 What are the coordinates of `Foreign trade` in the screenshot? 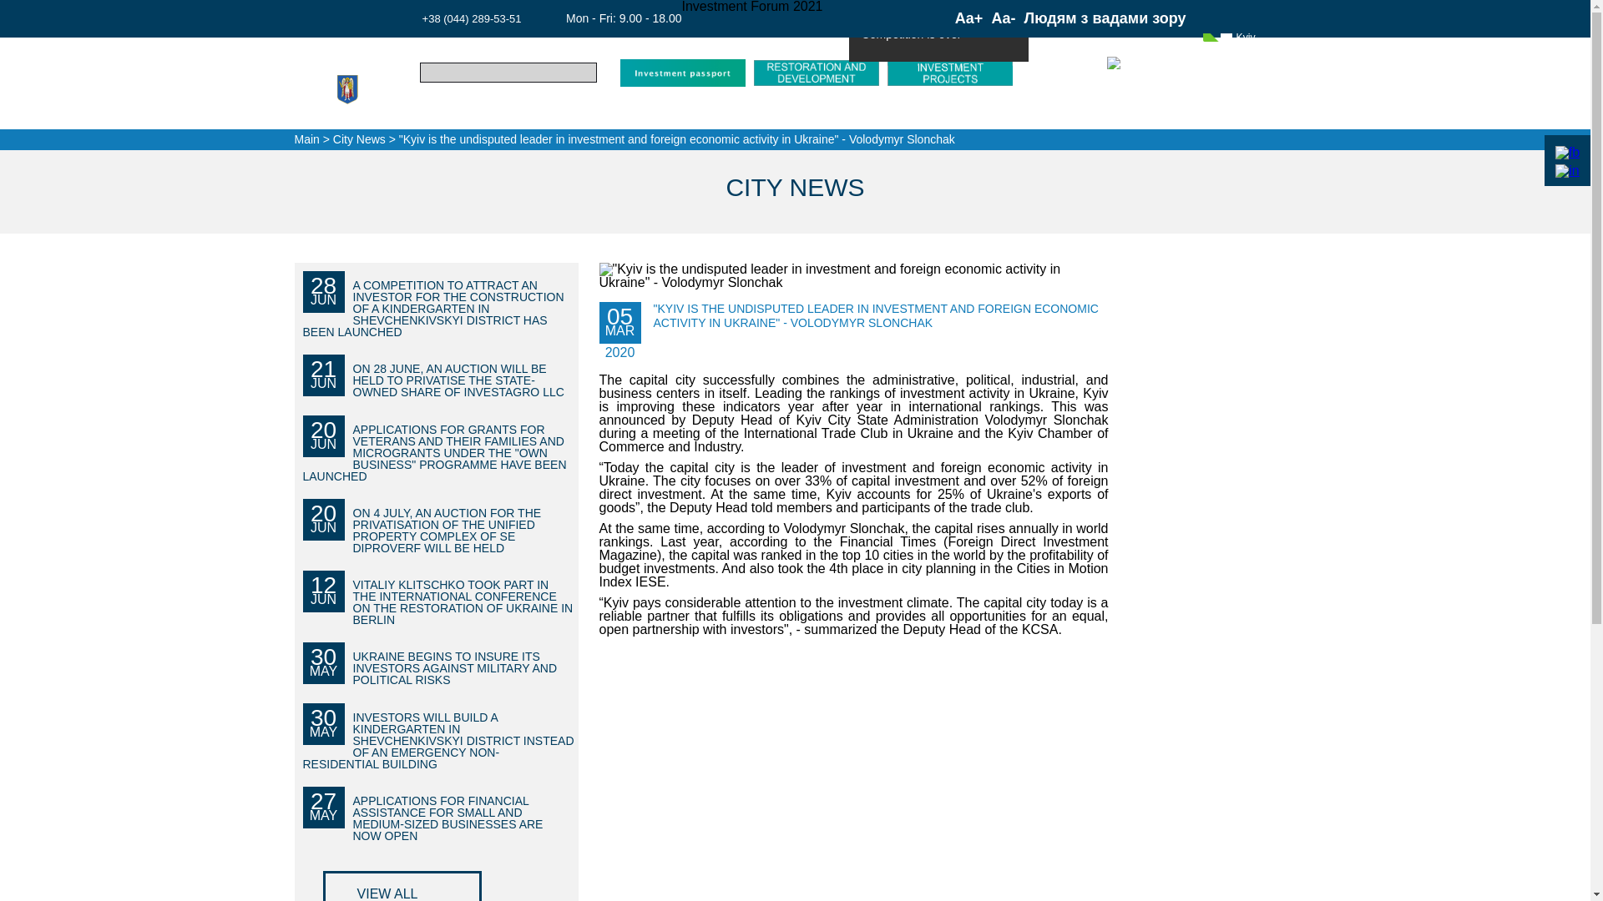 It's located at (752, 110).